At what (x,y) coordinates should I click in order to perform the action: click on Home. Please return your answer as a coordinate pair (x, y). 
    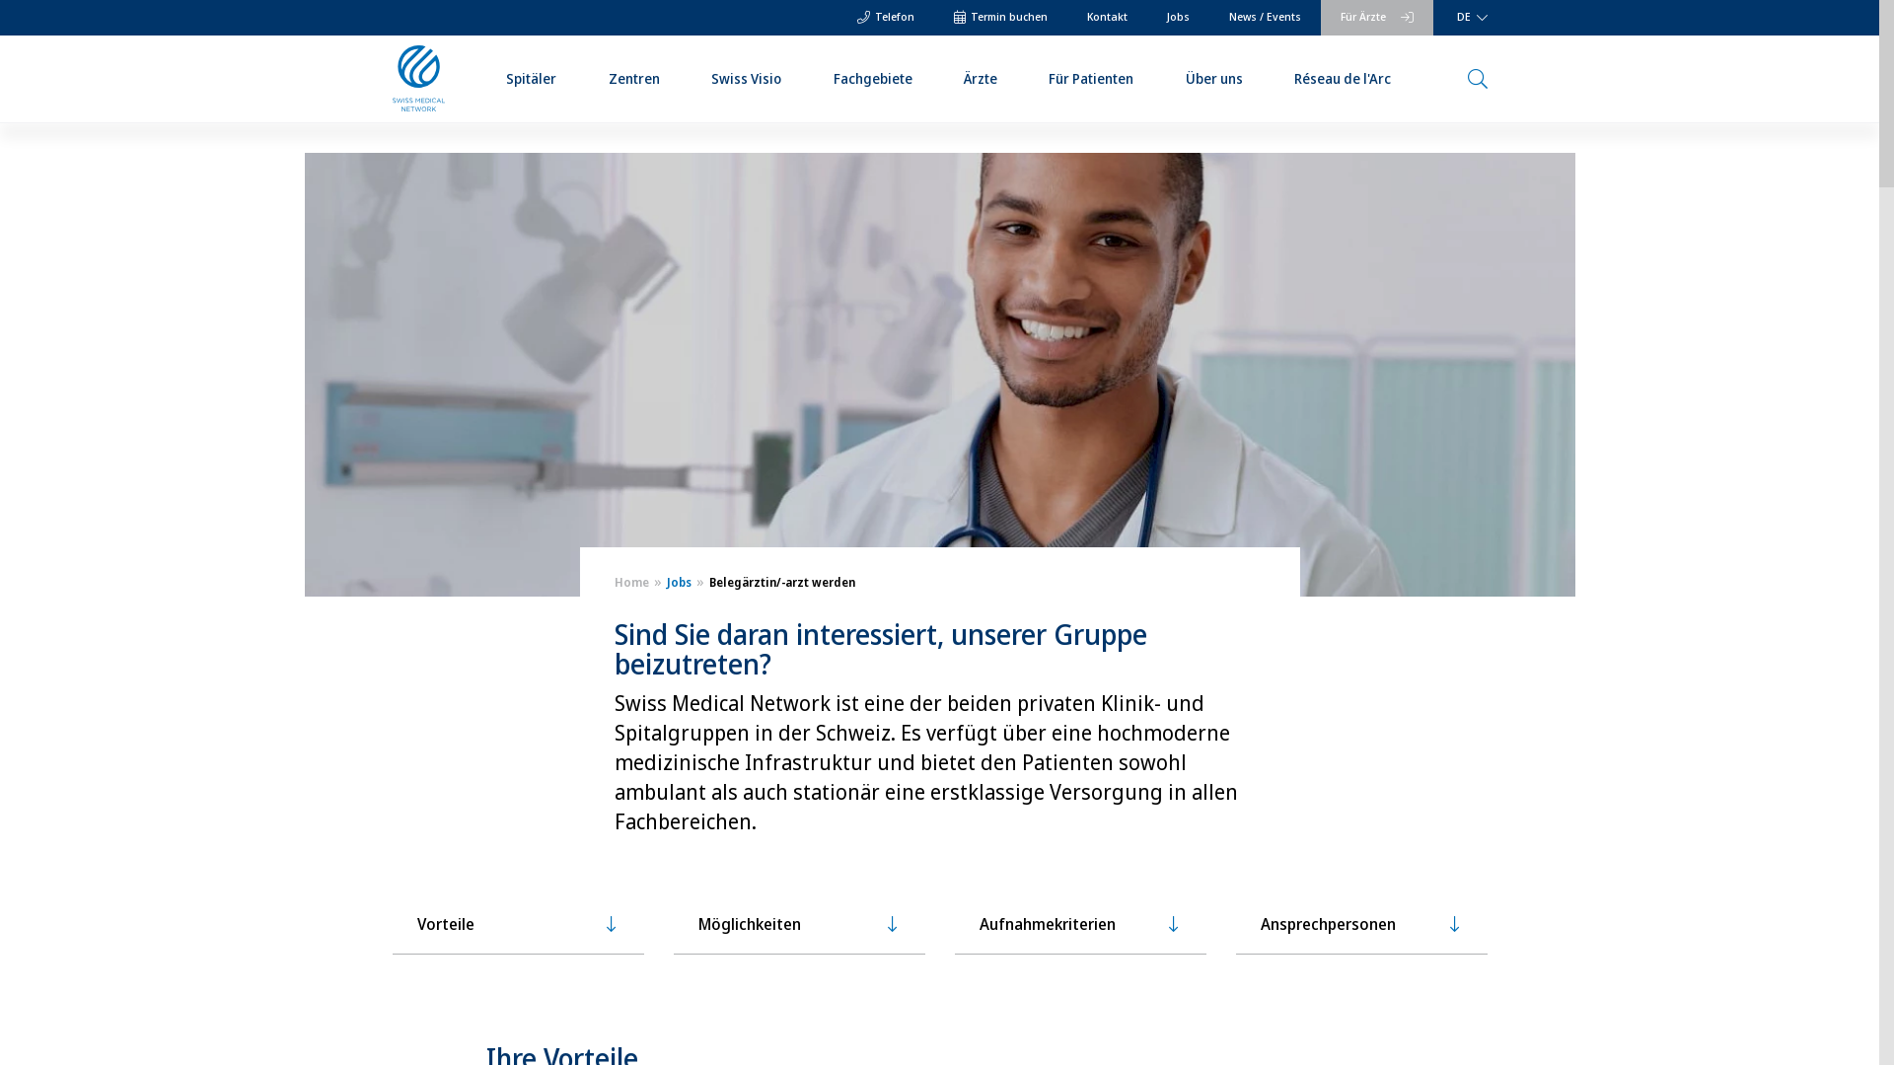
    Looking at the image, I should click on (631, 582).